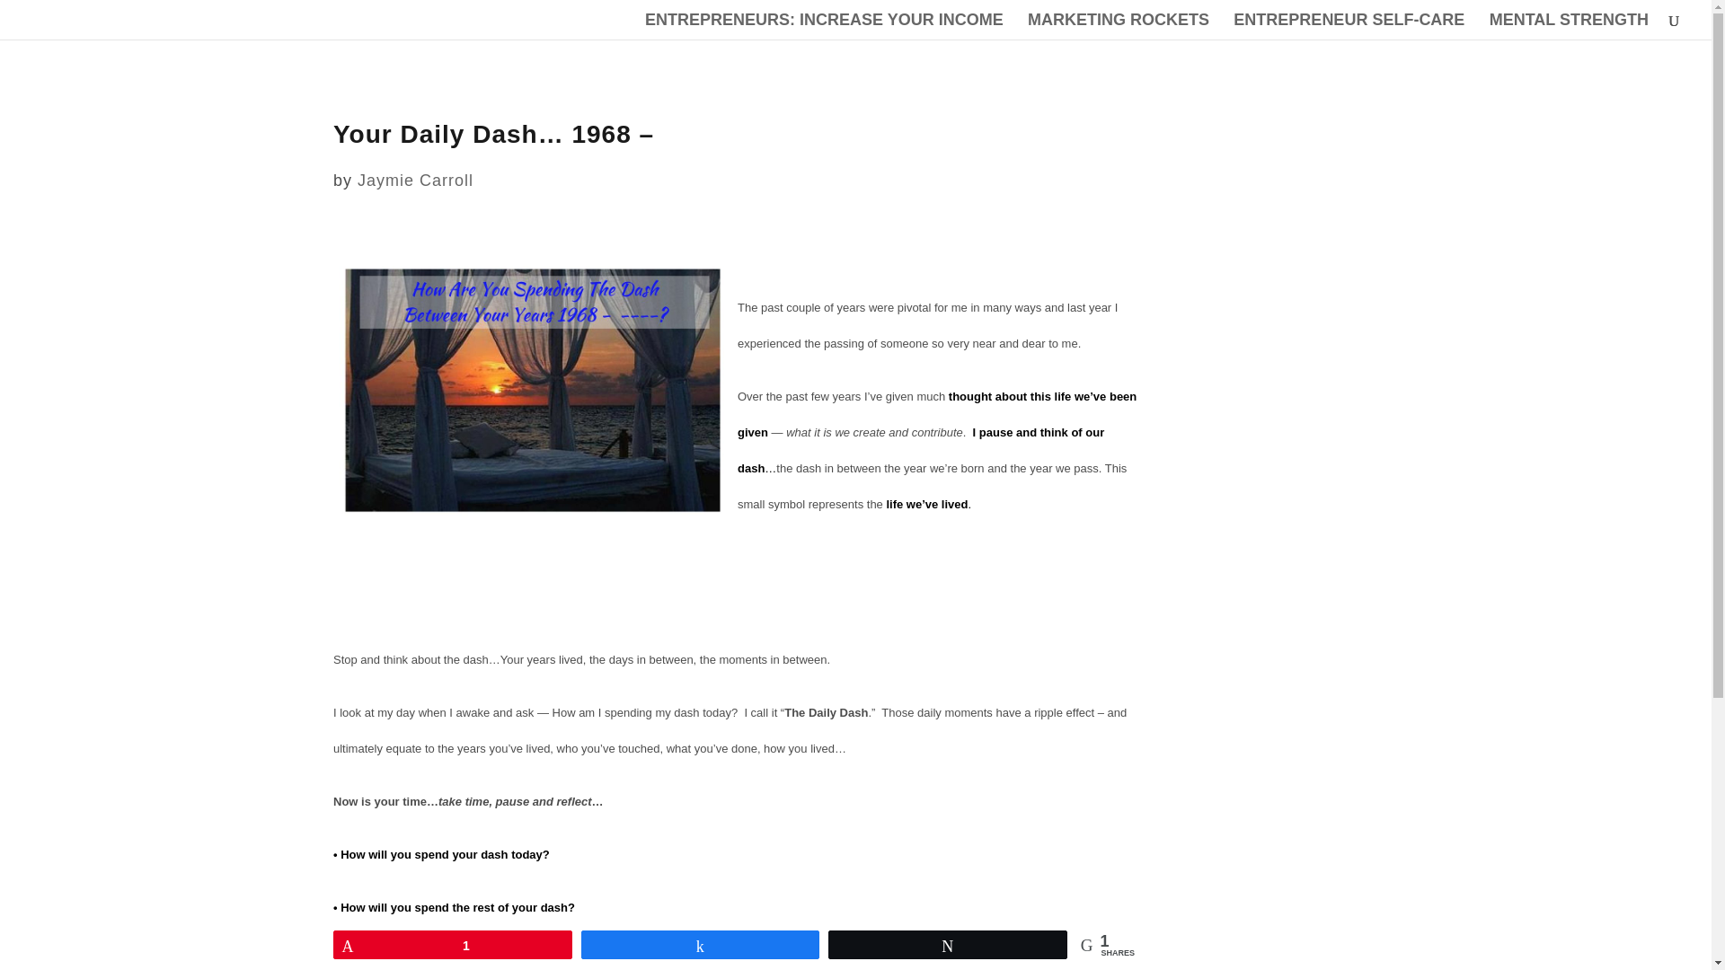 The height and width of the screenshot is (970, 1725). What do you see at coordinates (1118, 27) in the screenshot?
I see `MARKETING ROCKETS` at bounding box center [1118, 27].